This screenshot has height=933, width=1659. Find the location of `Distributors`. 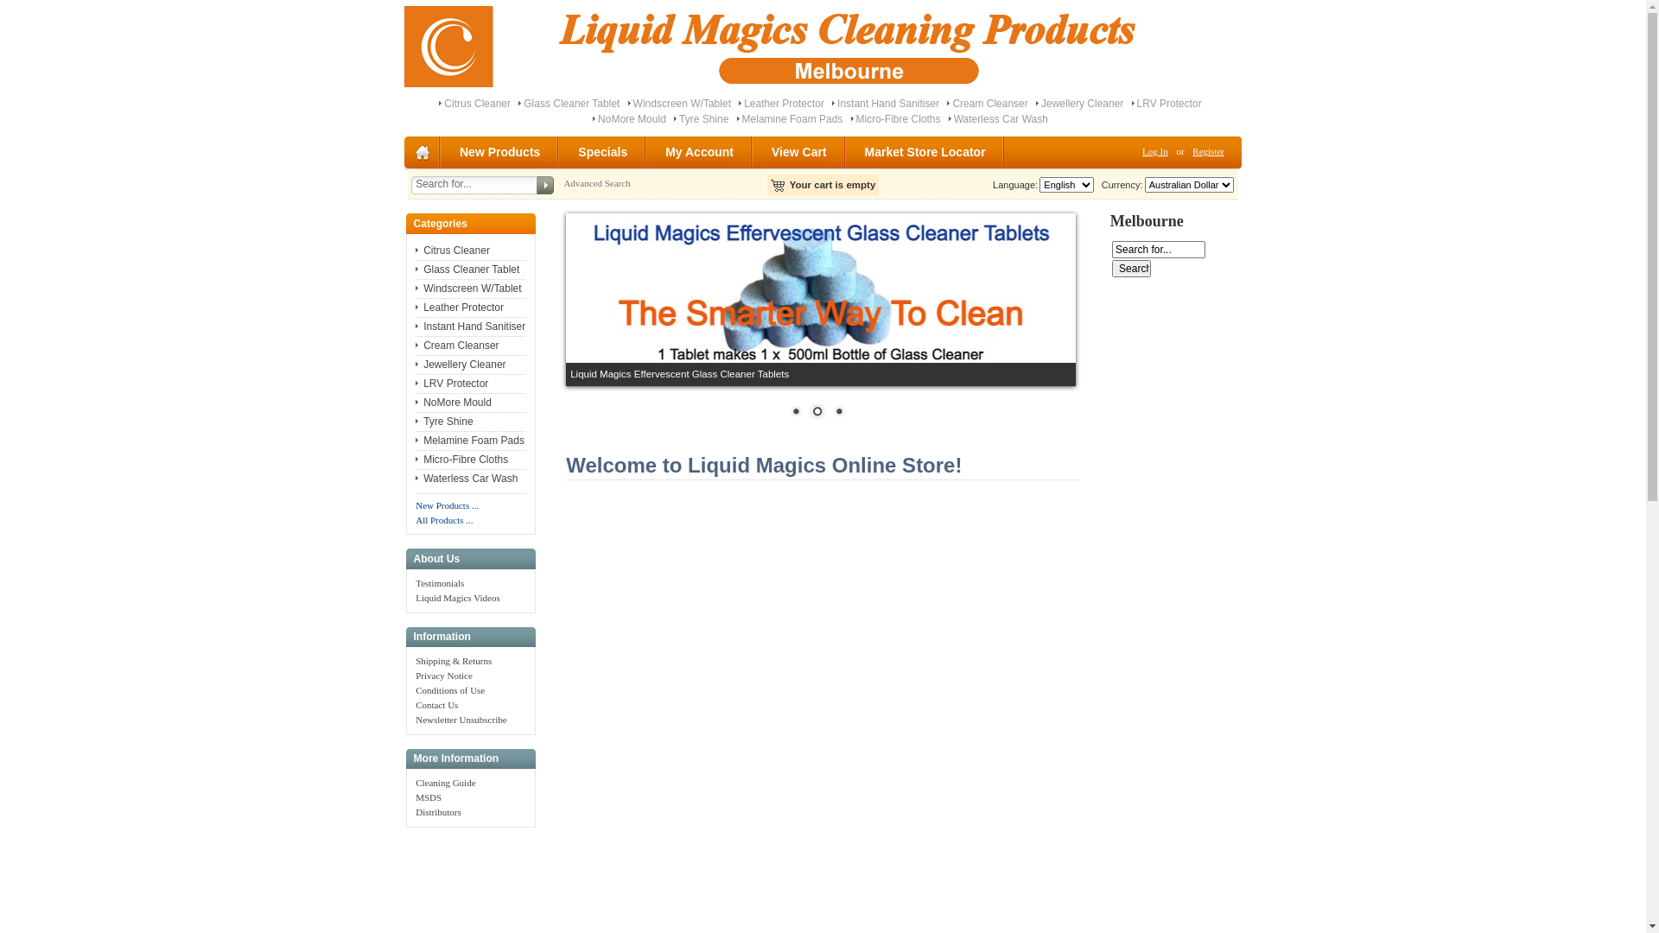

Distributors is located at coordinates (439, 812).